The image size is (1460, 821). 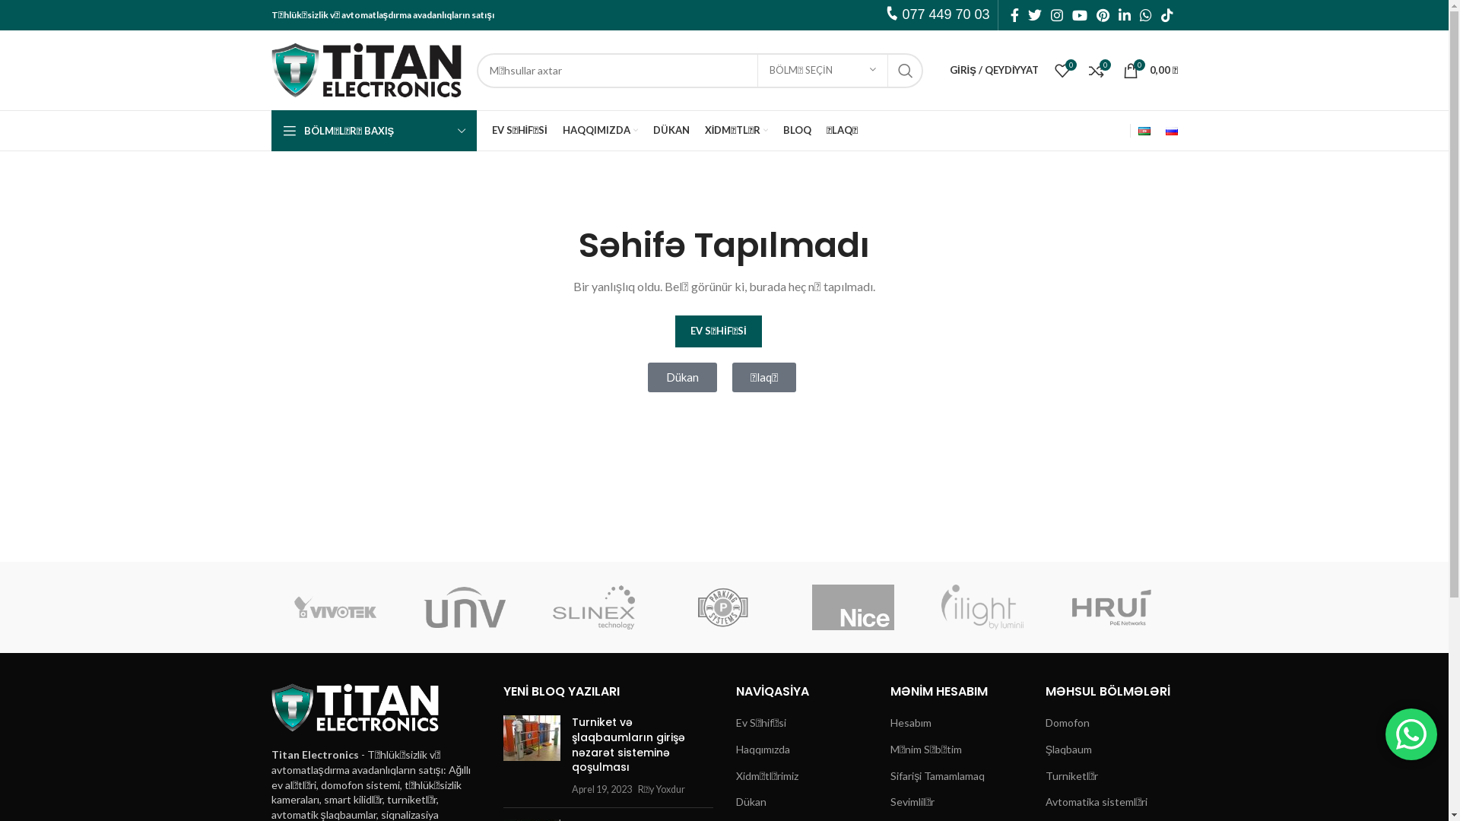 I want to click on BLOQ, so click(x=797, y=131).